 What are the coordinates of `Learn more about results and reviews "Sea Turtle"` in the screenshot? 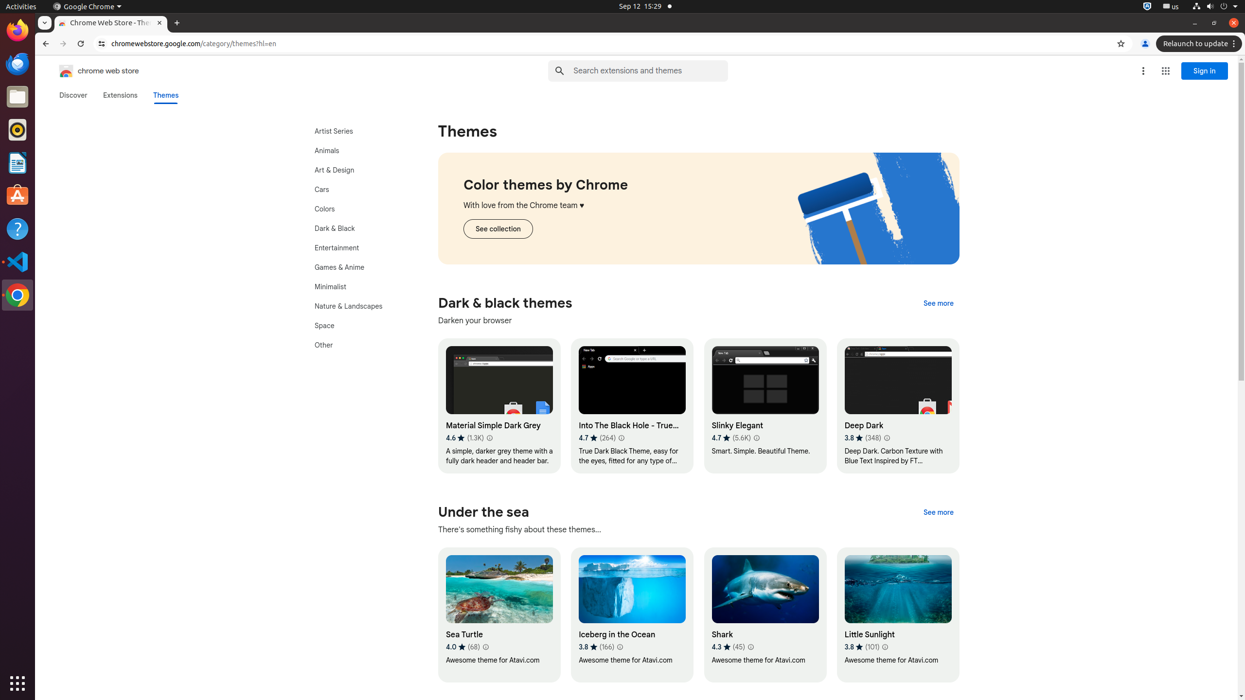 It's located at (485, 647).